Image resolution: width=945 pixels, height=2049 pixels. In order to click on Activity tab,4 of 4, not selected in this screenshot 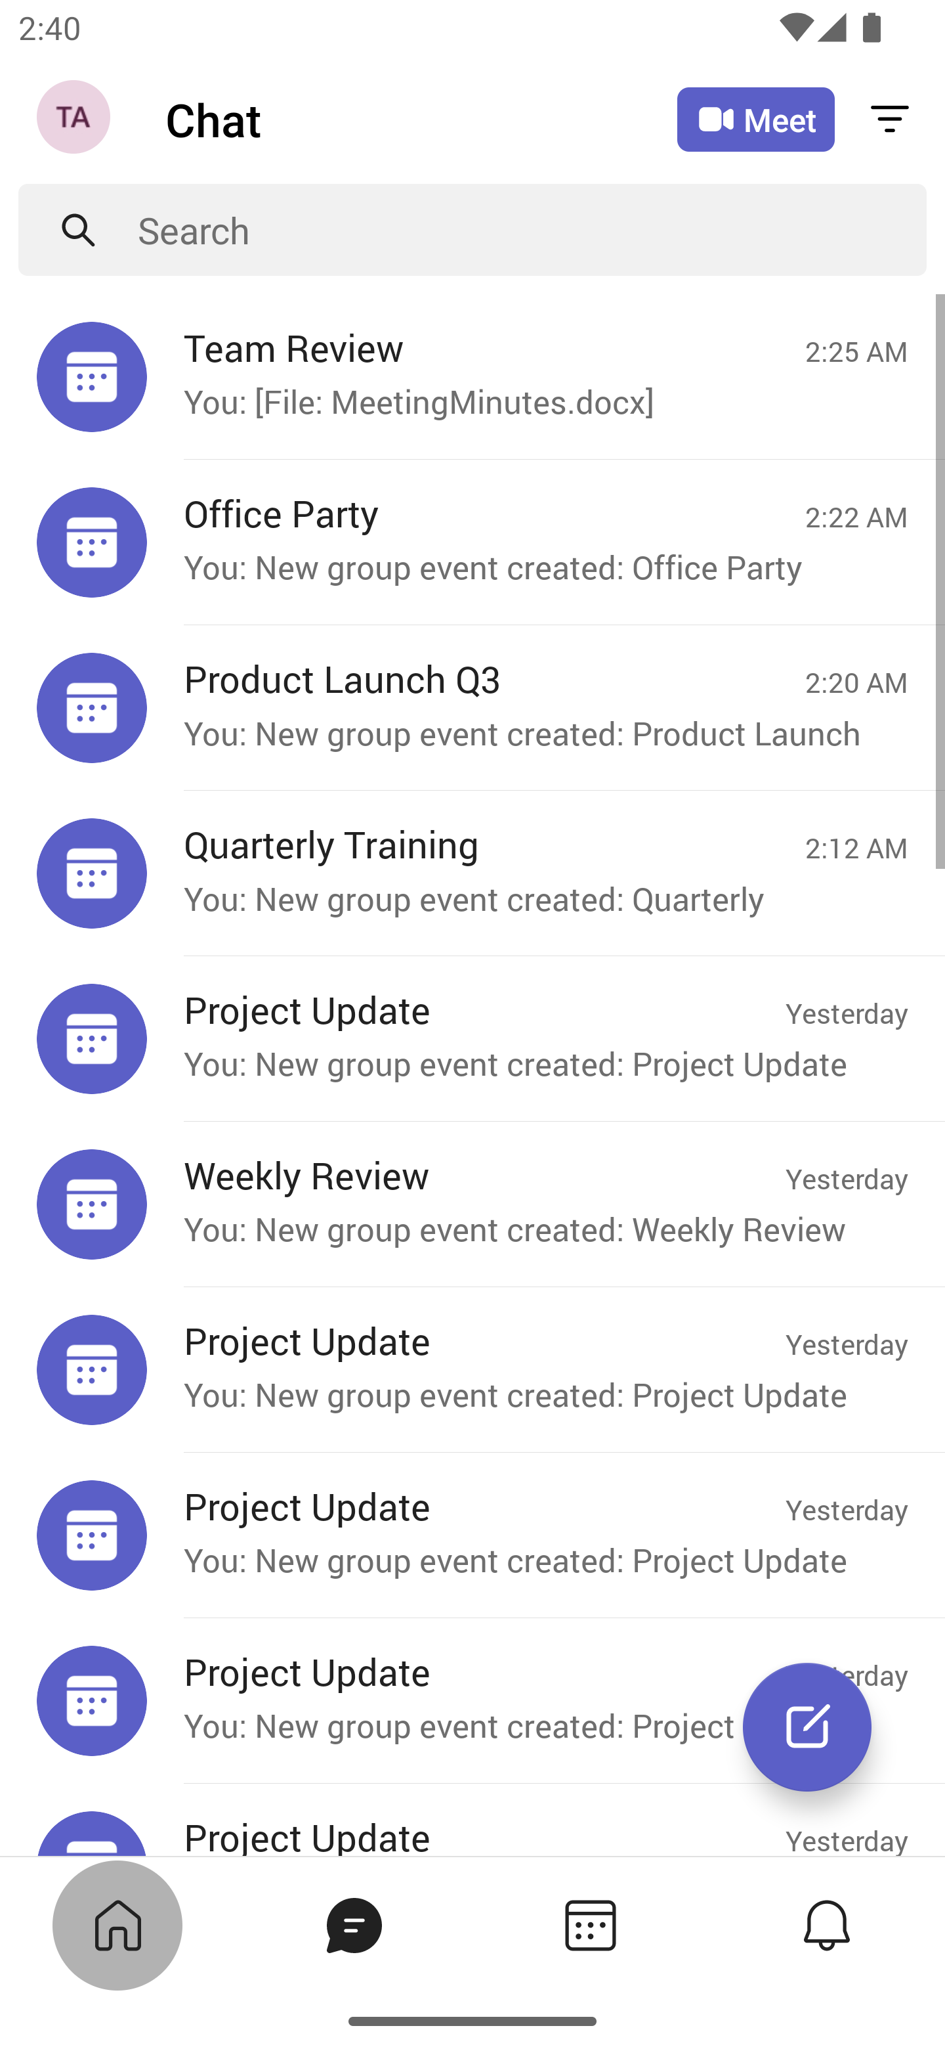, I will do `click(827, 1924)`.